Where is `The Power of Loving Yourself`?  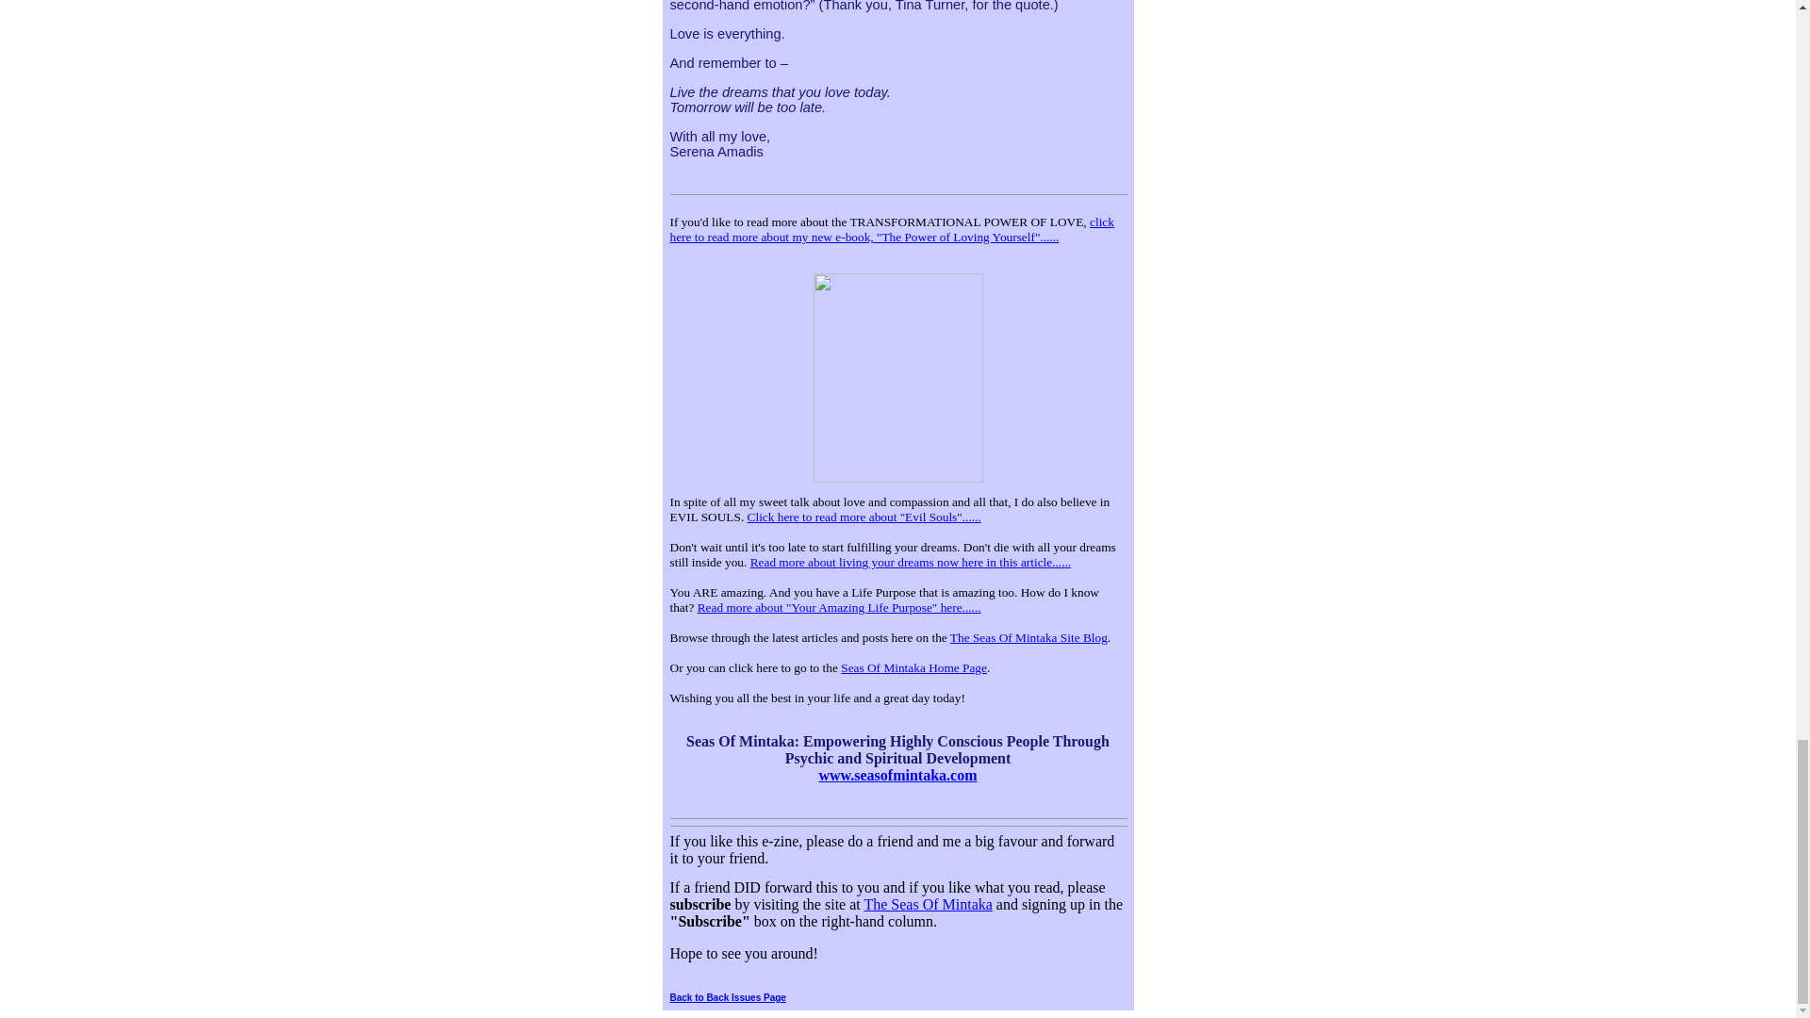 The Power of Loving Yourself is located at coordinates (897, 479).